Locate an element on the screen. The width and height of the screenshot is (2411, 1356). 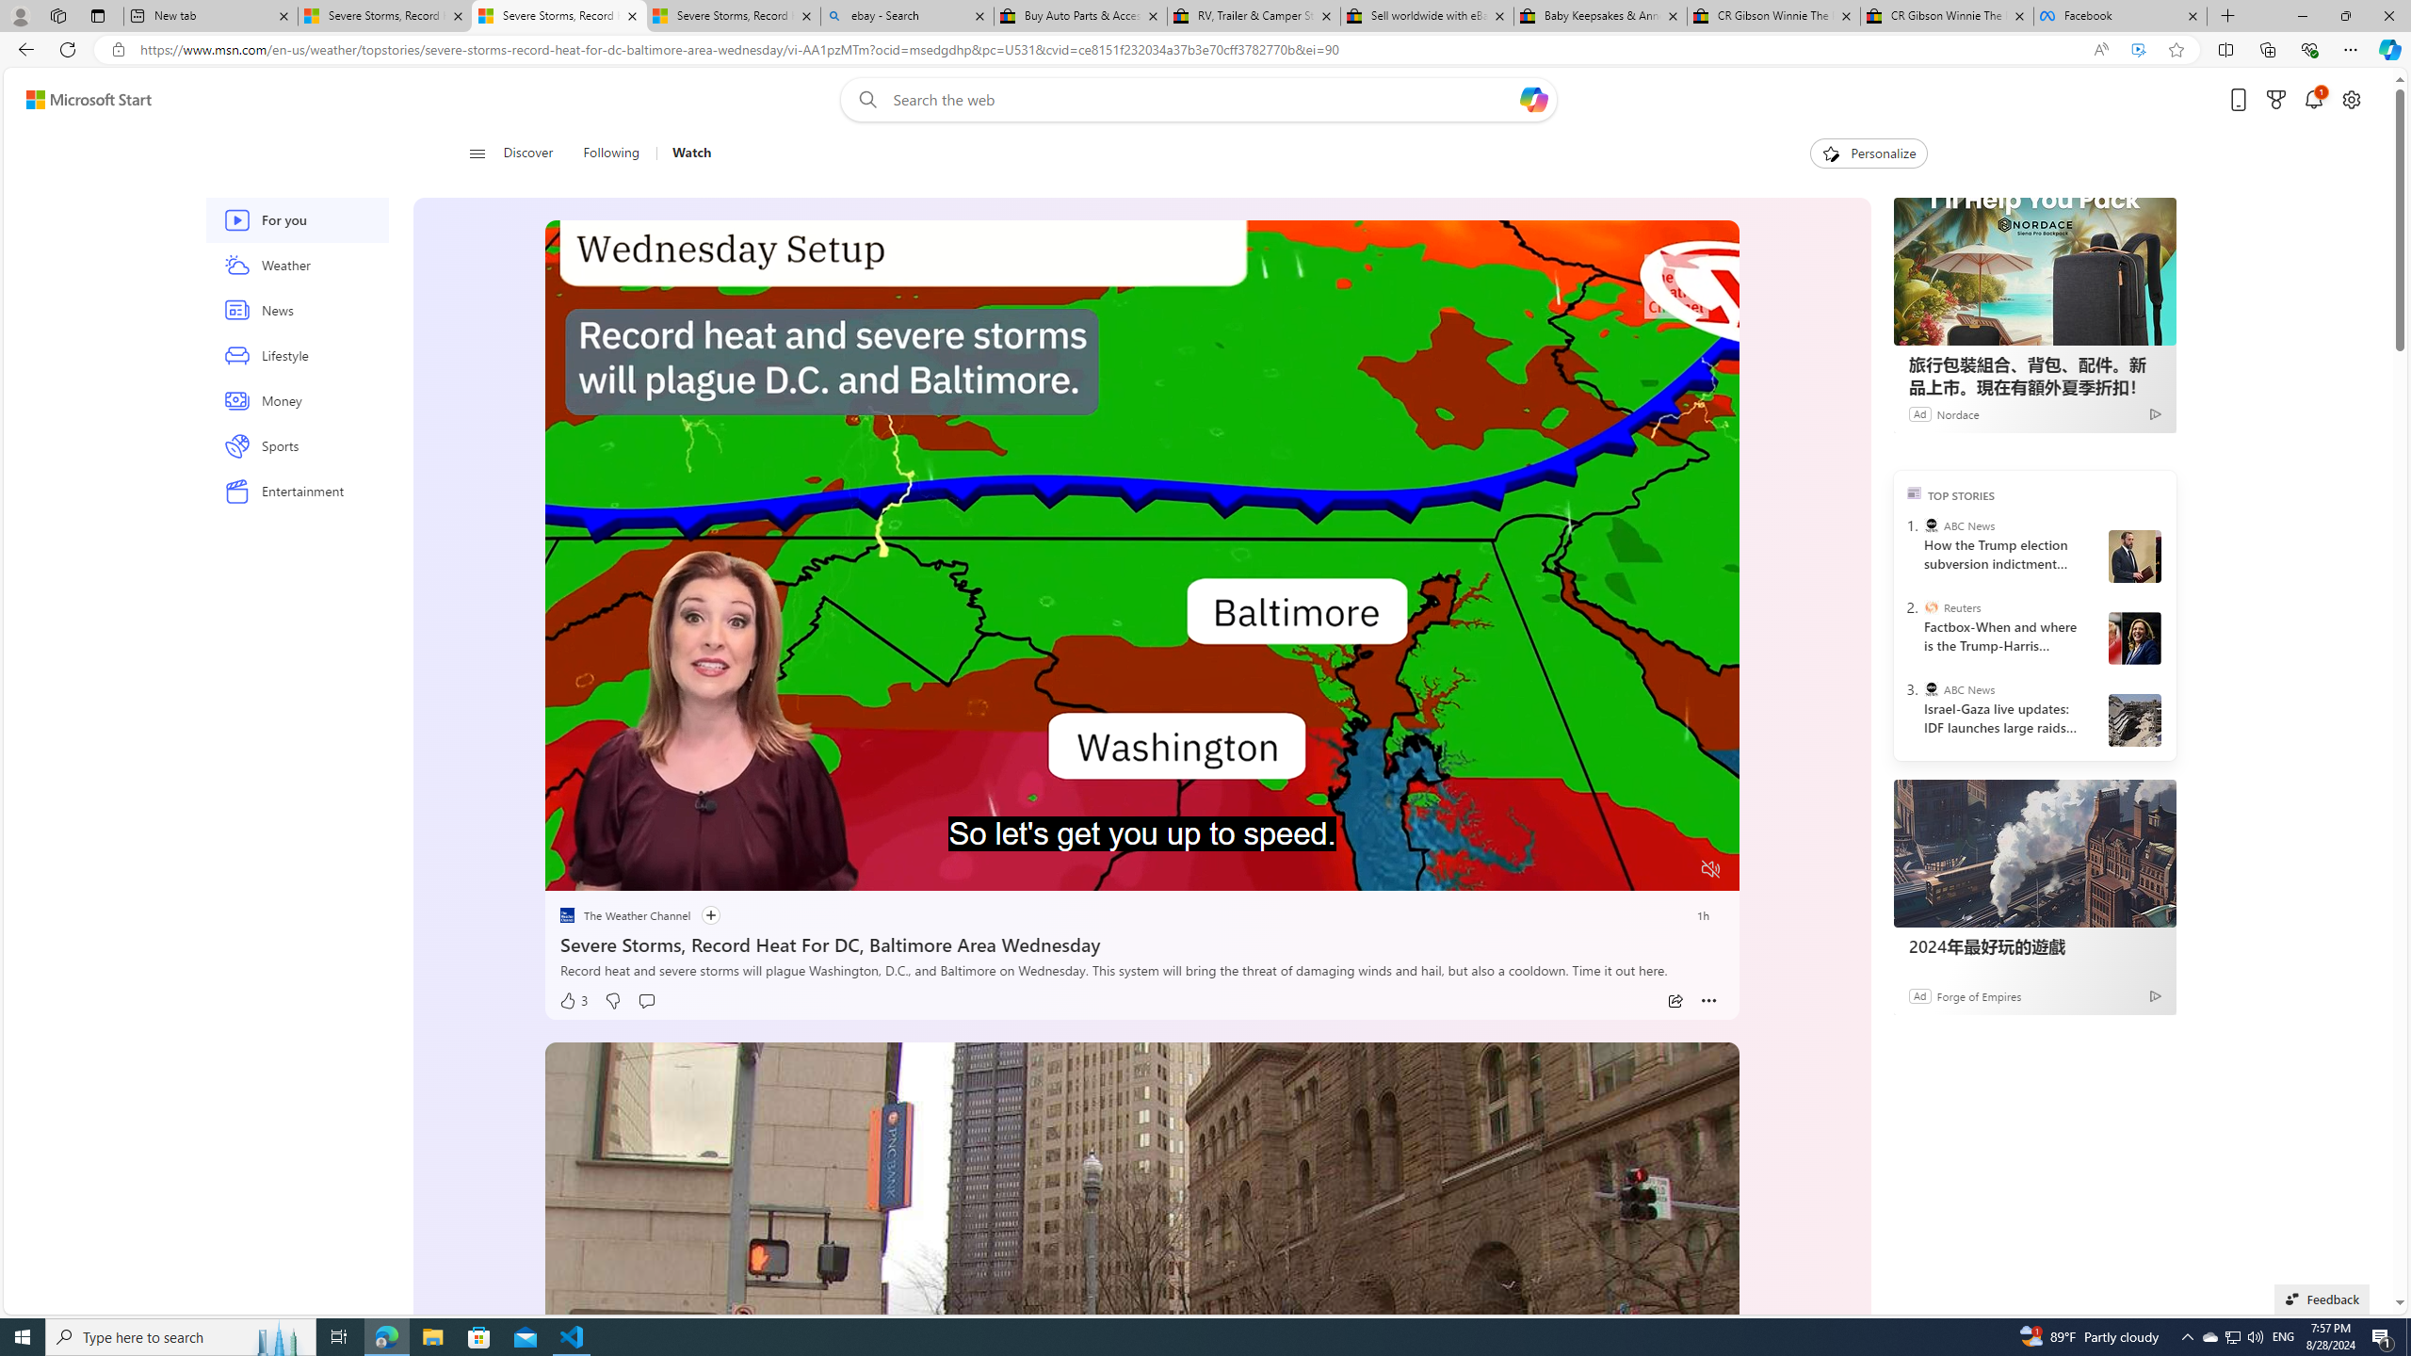
Progress Bar is located at coordinates (1141, 846).